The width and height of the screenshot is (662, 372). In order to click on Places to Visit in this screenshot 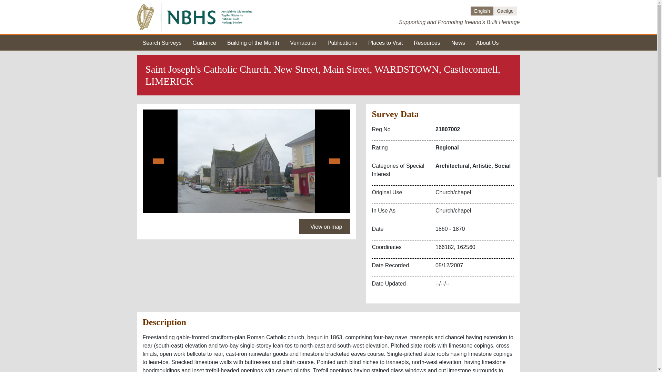, I will do `click(385, 42)`.